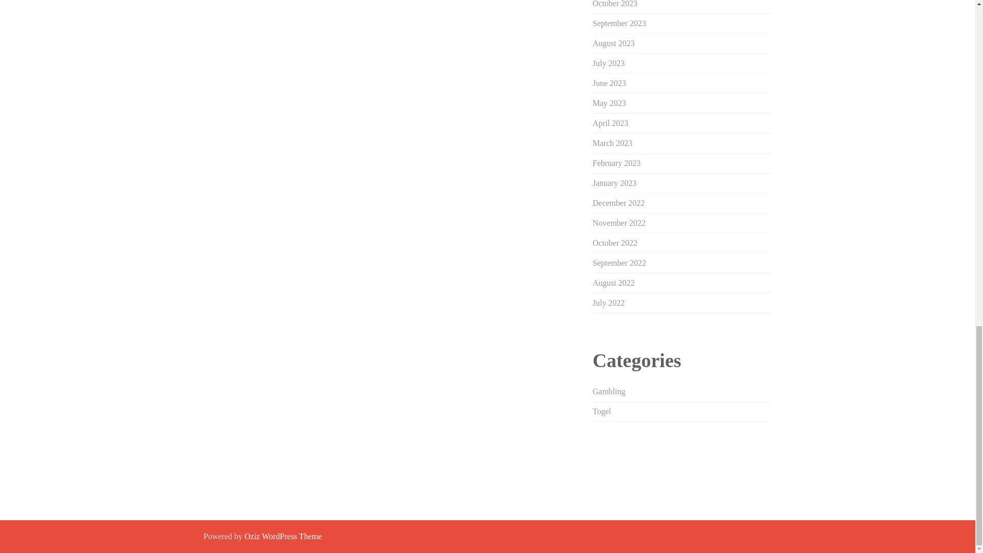  I want to click on June 2023, so click(609, 83).